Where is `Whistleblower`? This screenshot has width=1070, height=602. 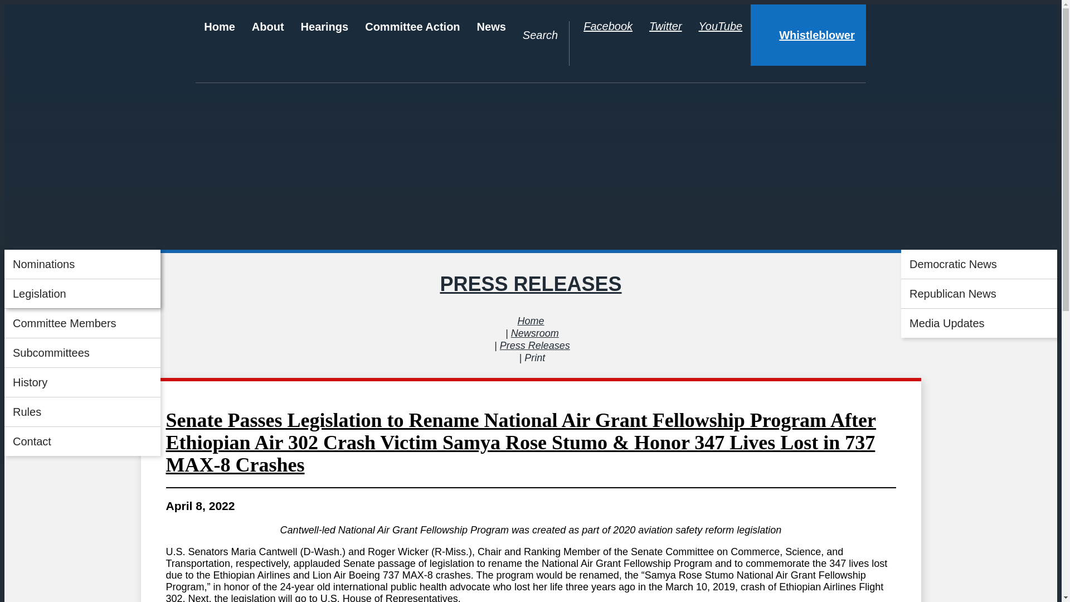 Whistleblower is located at coordinates (808, 35).